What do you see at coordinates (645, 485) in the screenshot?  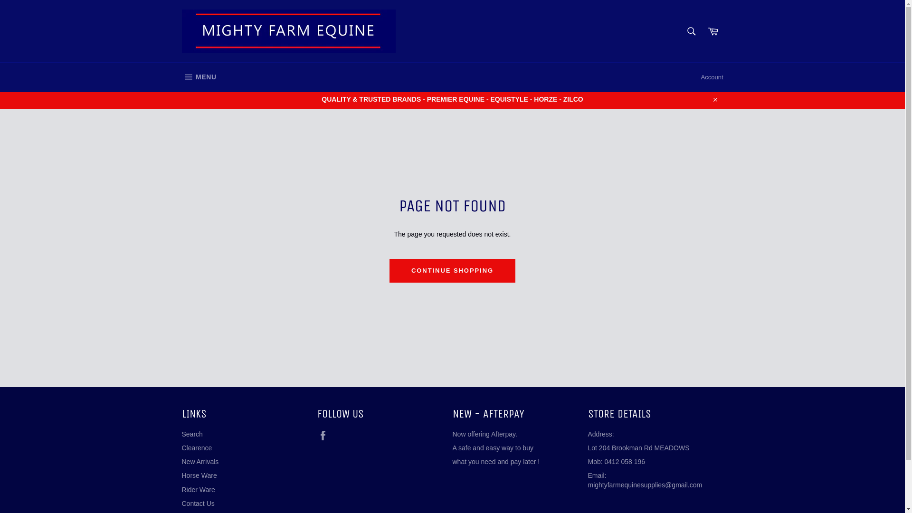 I see `mightyfarmequinesupplies@gmail.com` at bounding box center [645, 485].